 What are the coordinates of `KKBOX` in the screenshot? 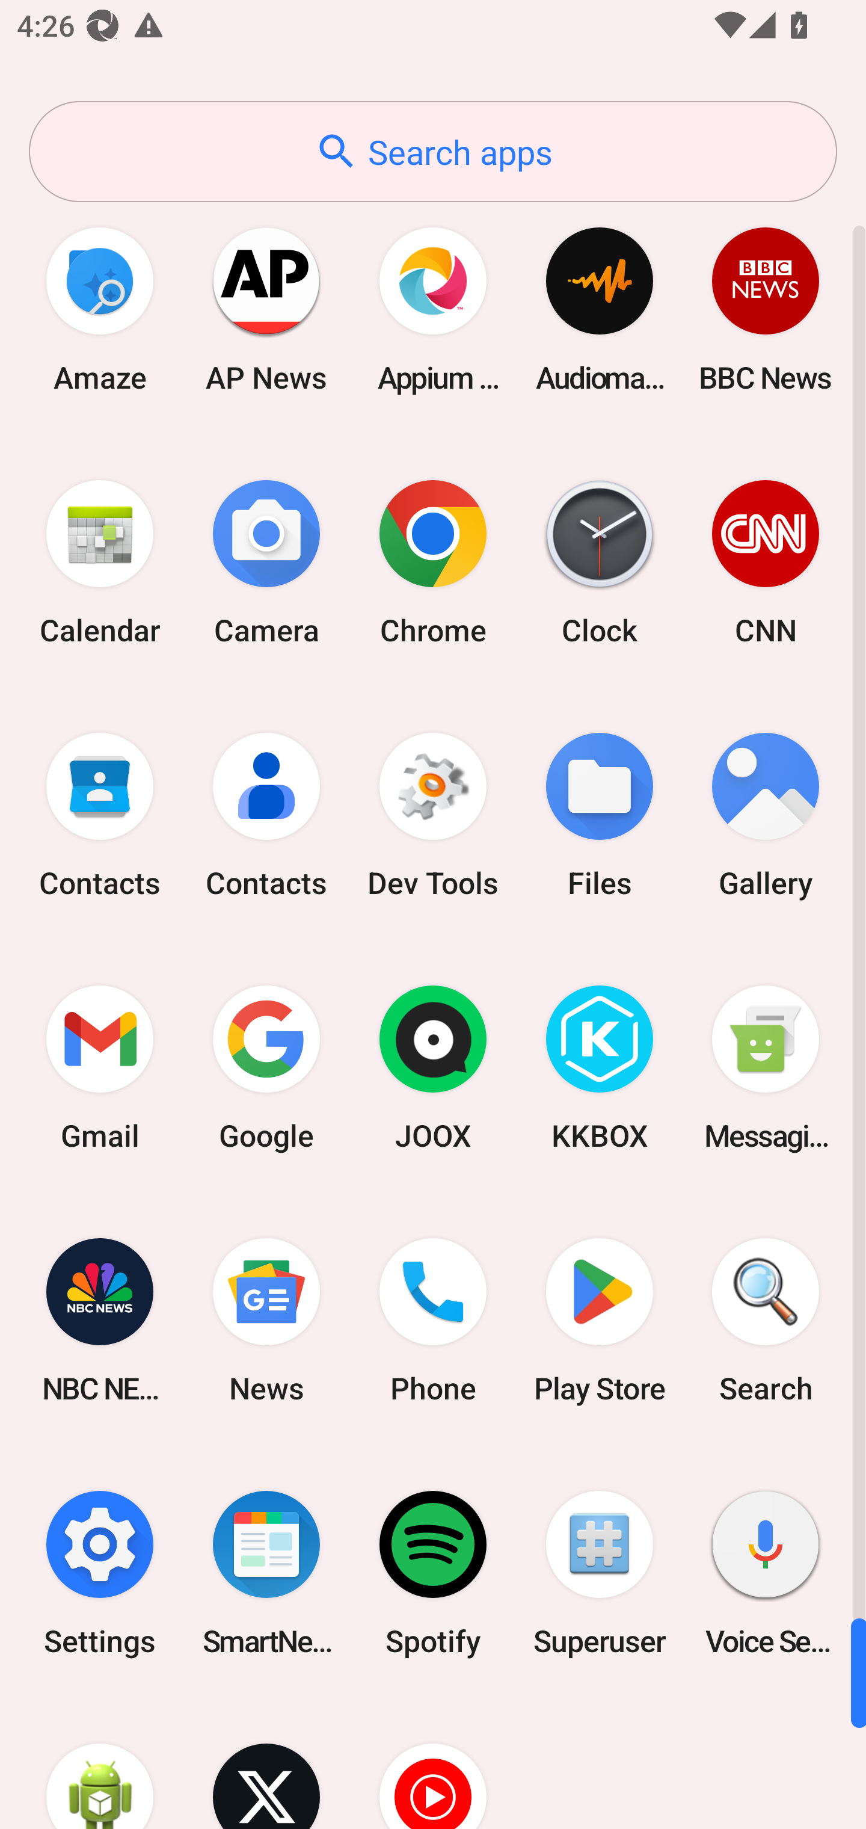 It's located at (599, 1068).